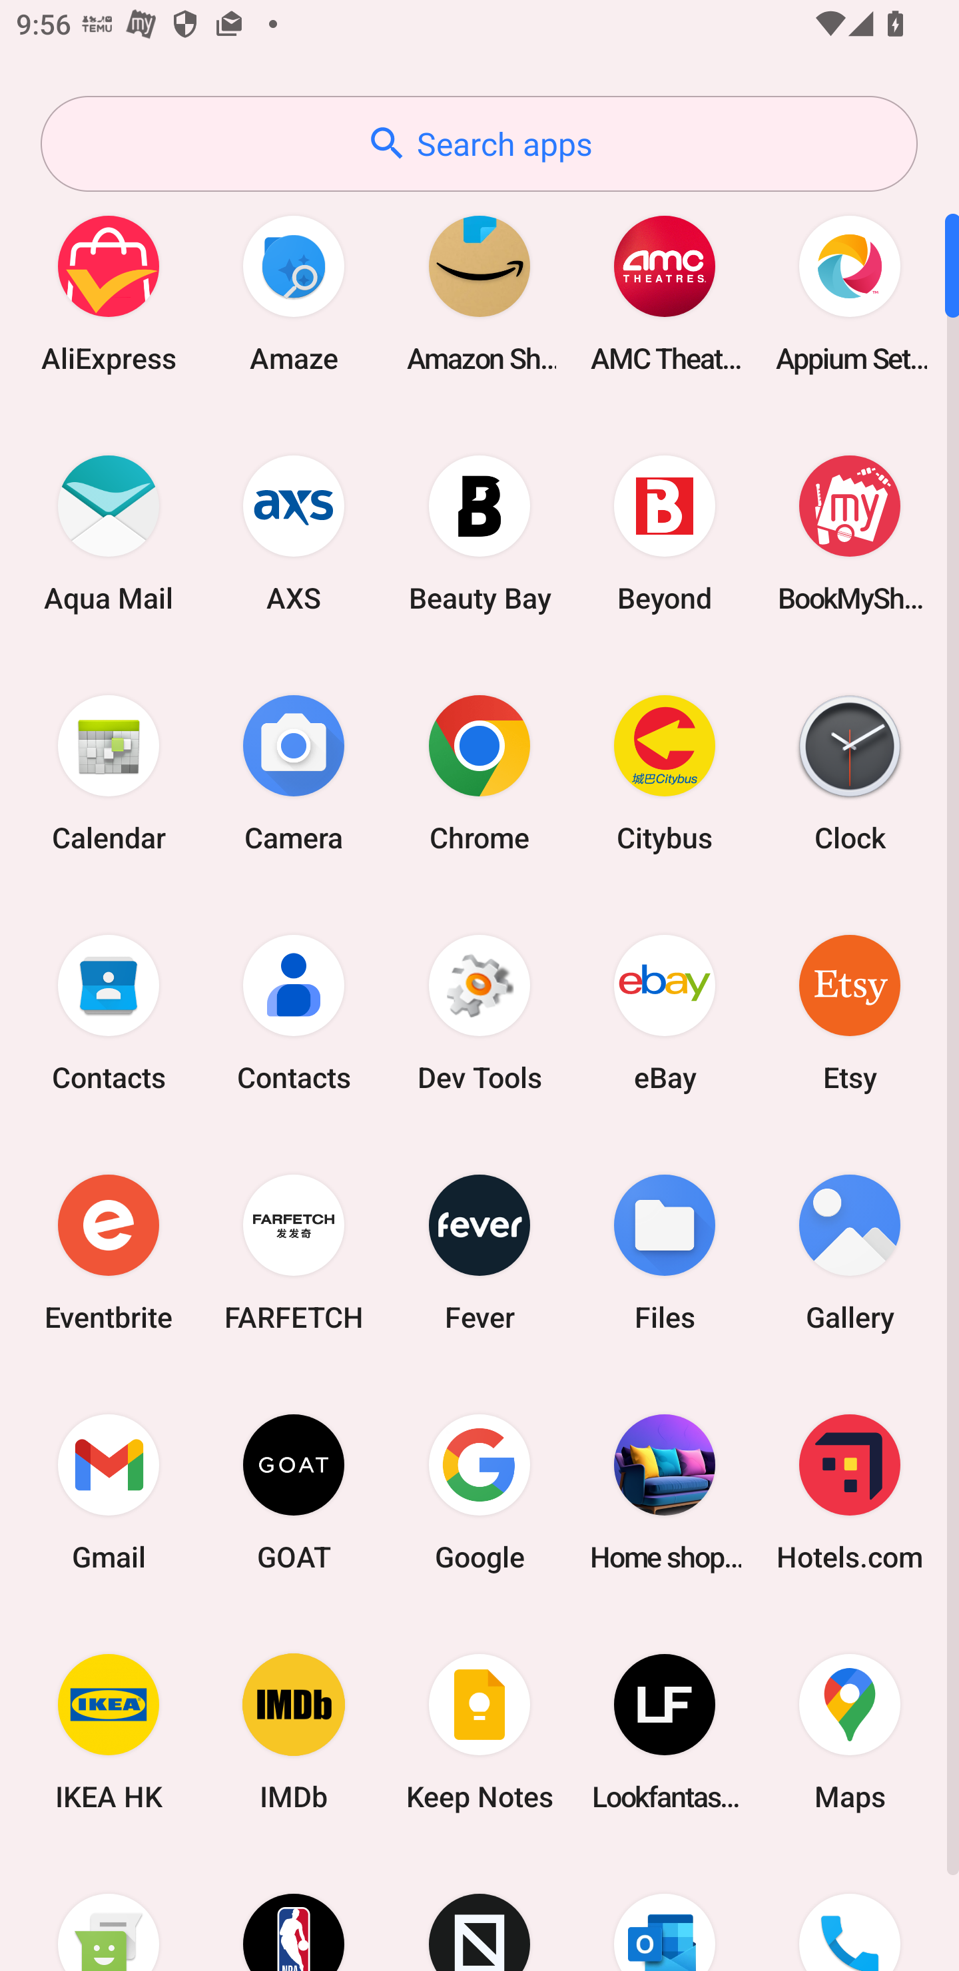 This screenshot has width=959, height=1971. I want to click on Gmail, so click(109, 1492).